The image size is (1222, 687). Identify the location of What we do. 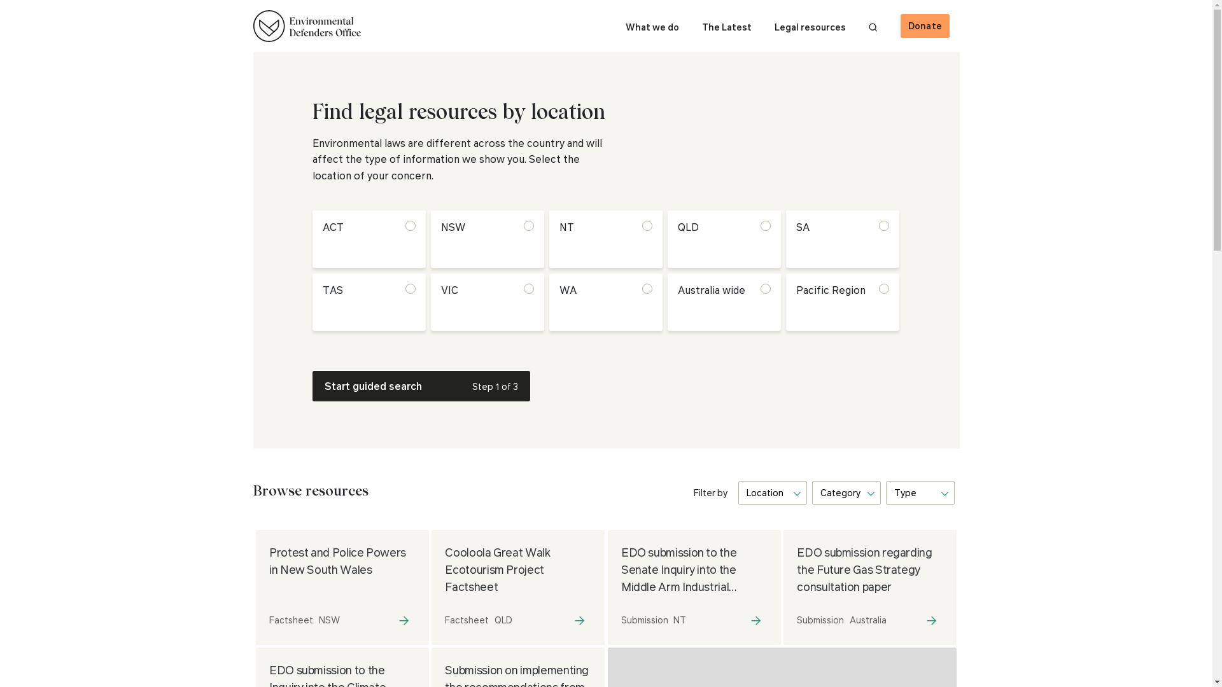
(652, 27).